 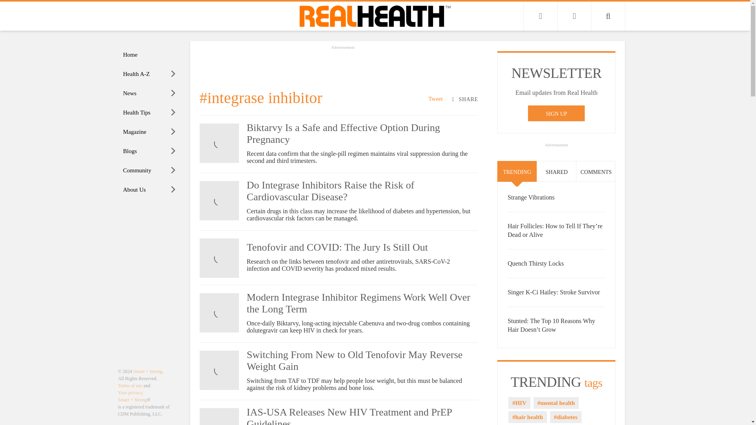 I want to click on Magazine, so click(x=150, y=132).